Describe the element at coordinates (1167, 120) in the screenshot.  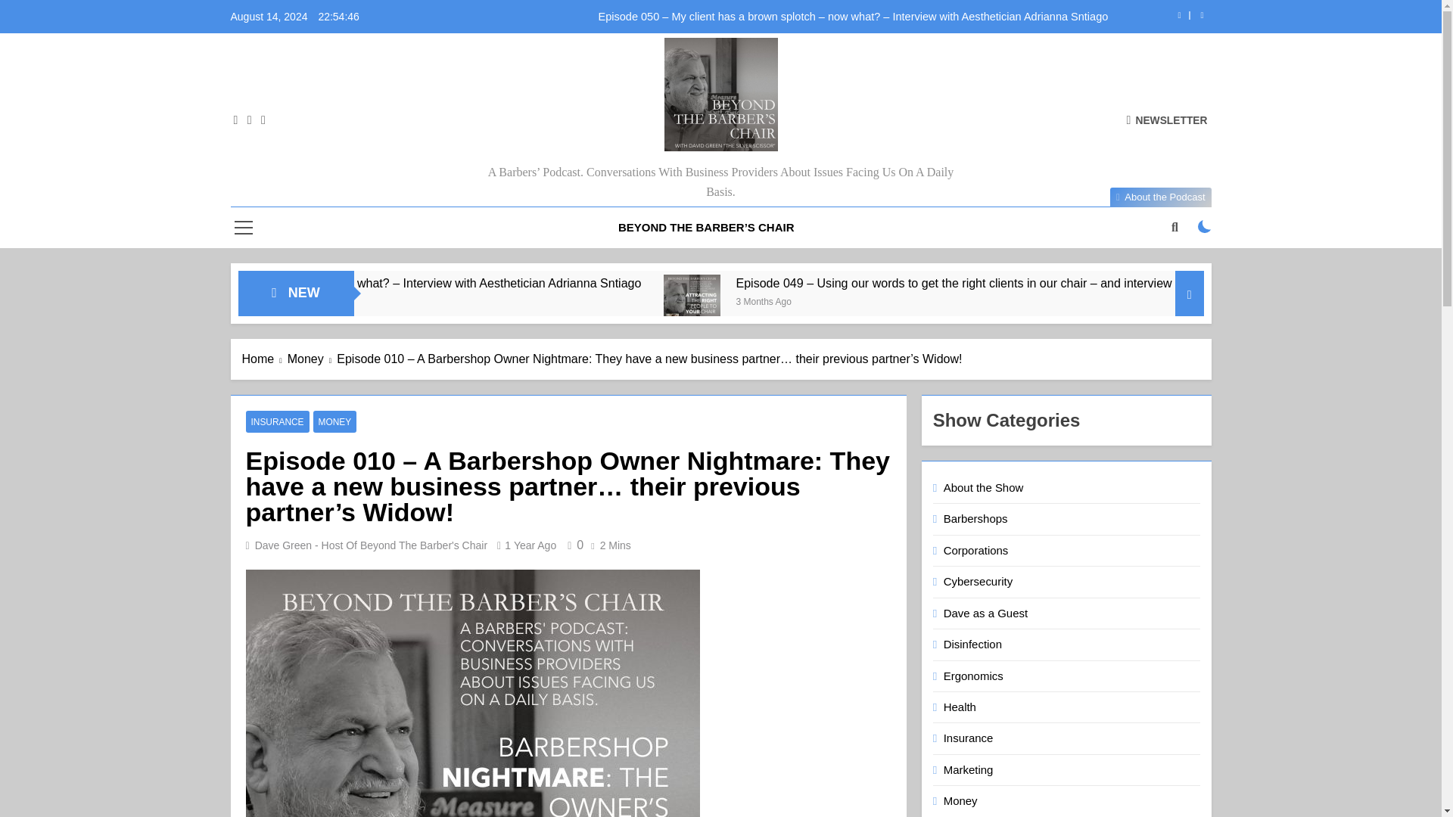
I see `NEWSLETTER` at that location.